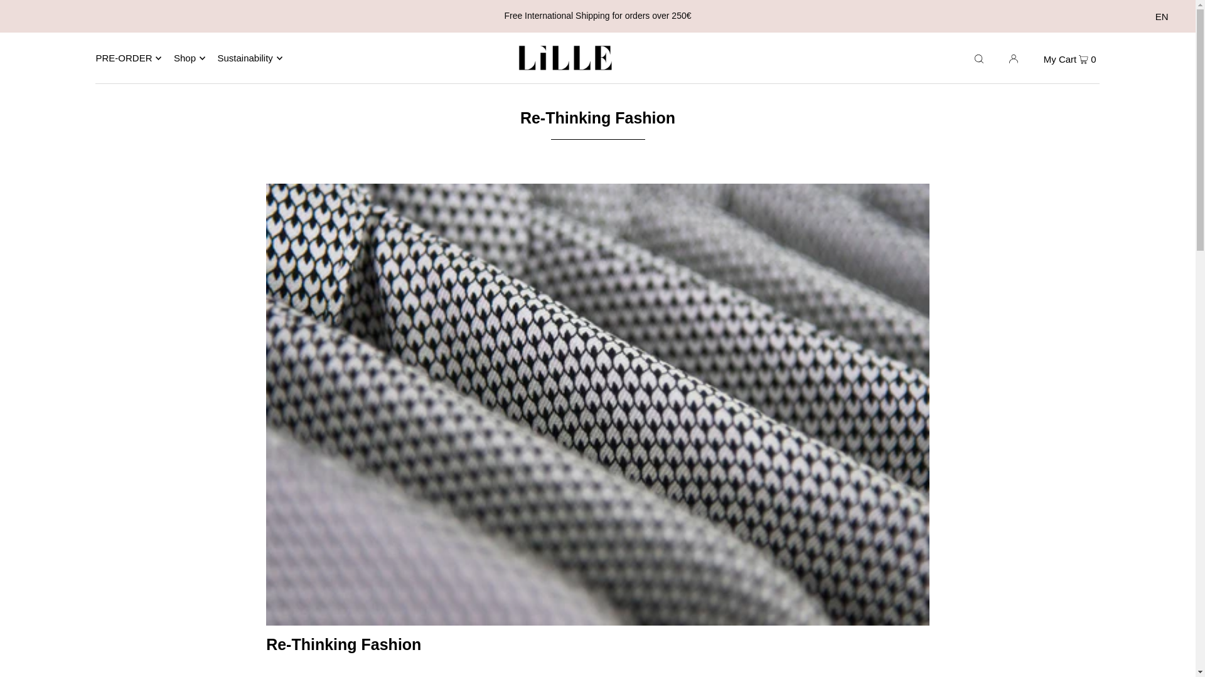 Image resolution: width=1205 pixels, height=677 pixels. Describe the element at coordinates (128, 58) in the screenshot. I see `PRE-ORDER` at that location.